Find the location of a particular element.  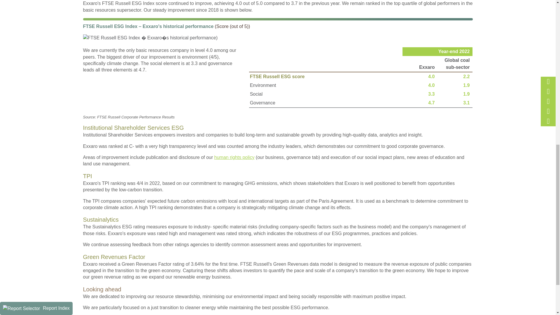

Environment.pdf is located at coordinates (85, 137).